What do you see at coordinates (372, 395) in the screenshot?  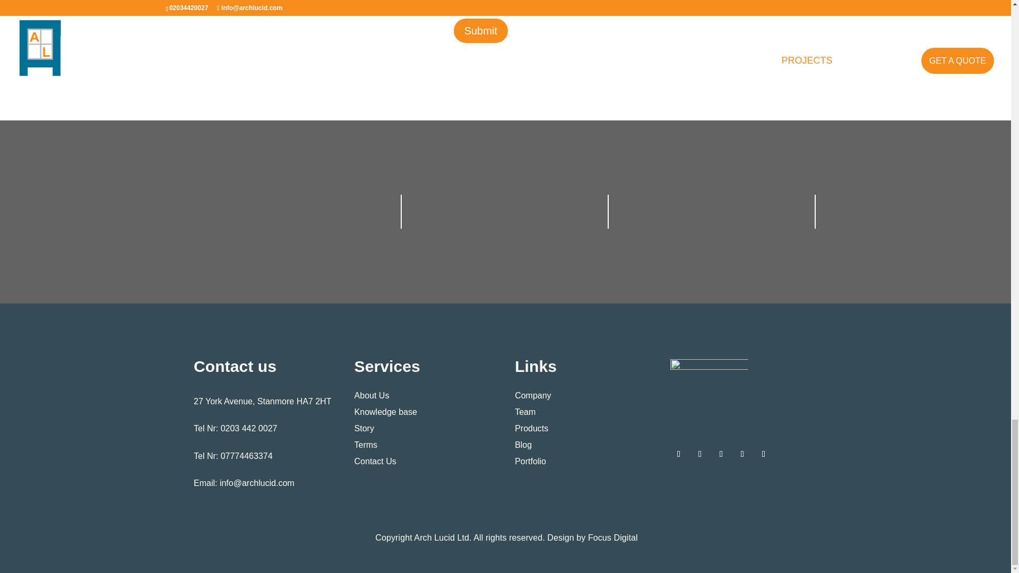 I see `About Us` at bounding box center [372, 395].